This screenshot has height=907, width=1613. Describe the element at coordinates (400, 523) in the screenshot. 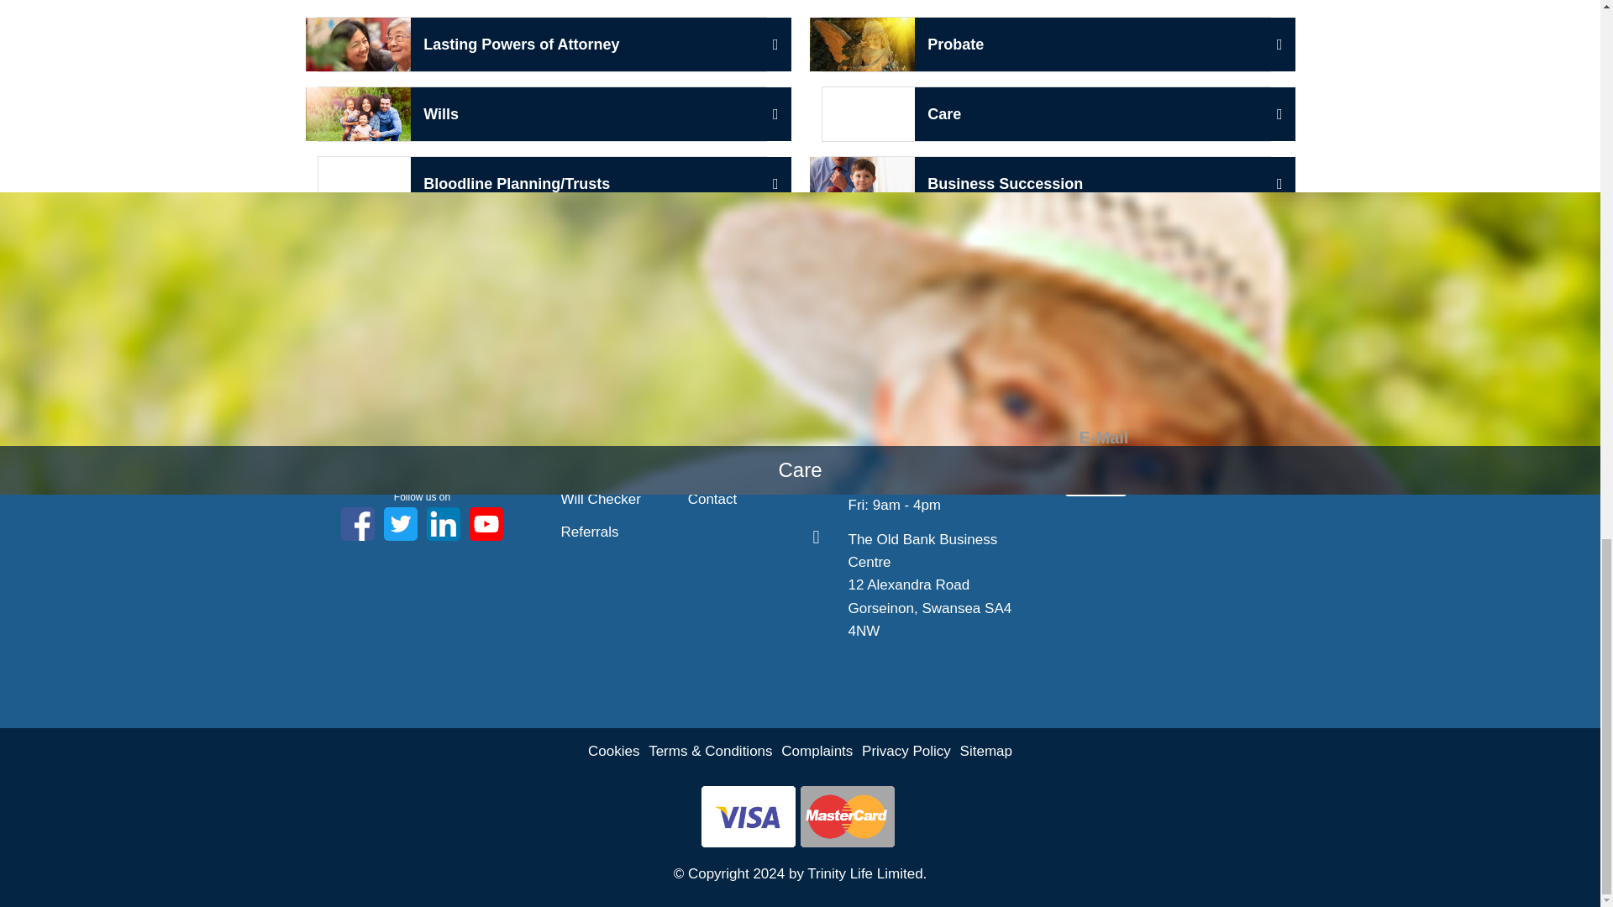

I see `Probate` at that location.